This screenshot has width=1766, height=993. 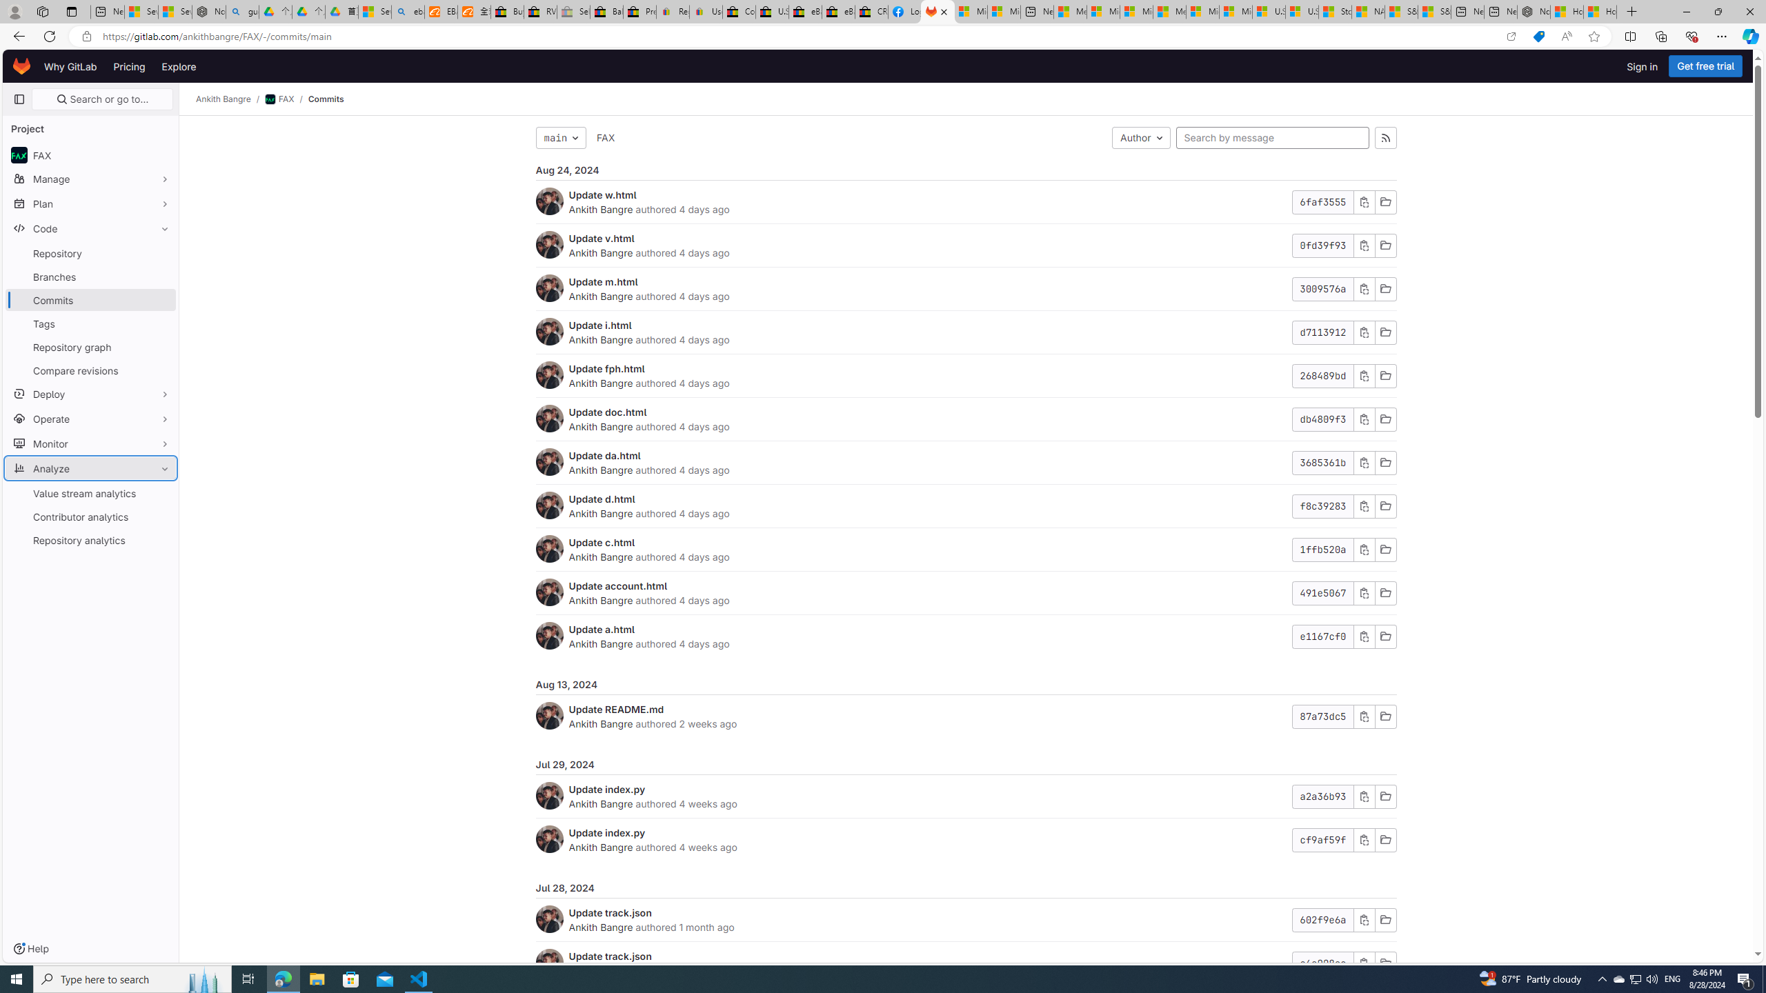 What do you see at coordinates (966, 593) in the screenshot?
I see `Update account.htmlAnkith Bangre authored 4 days ago491e5067` at bounding box center [966, 593].